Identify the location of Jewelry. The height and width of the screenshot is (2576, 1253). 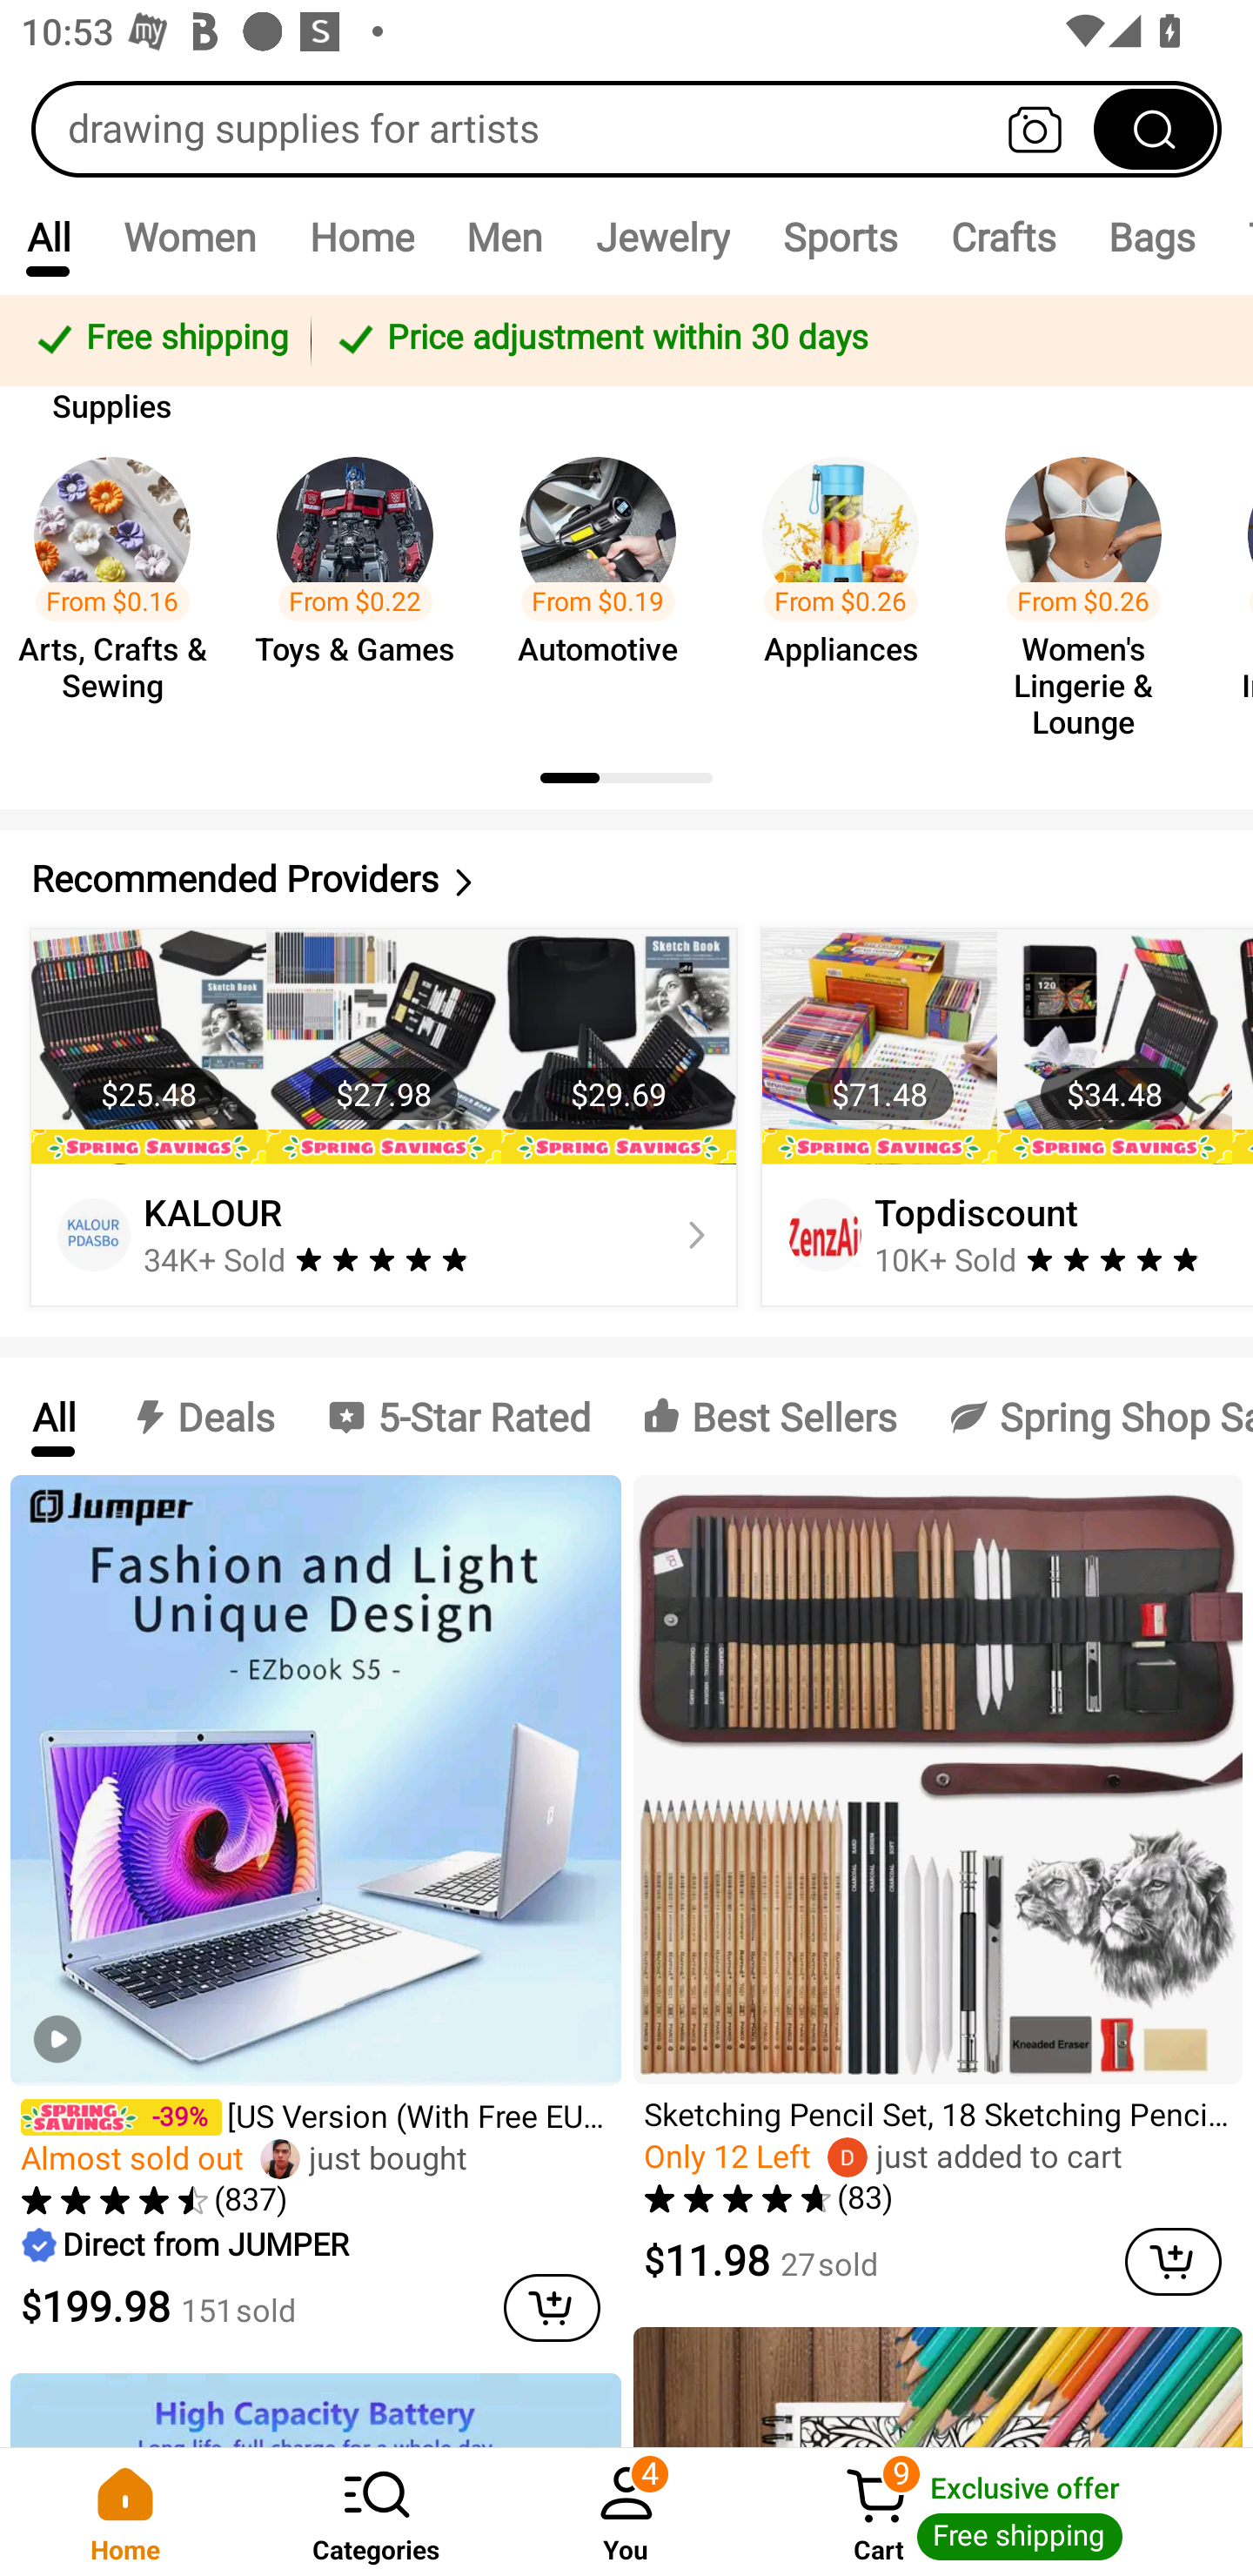
(661, 237).